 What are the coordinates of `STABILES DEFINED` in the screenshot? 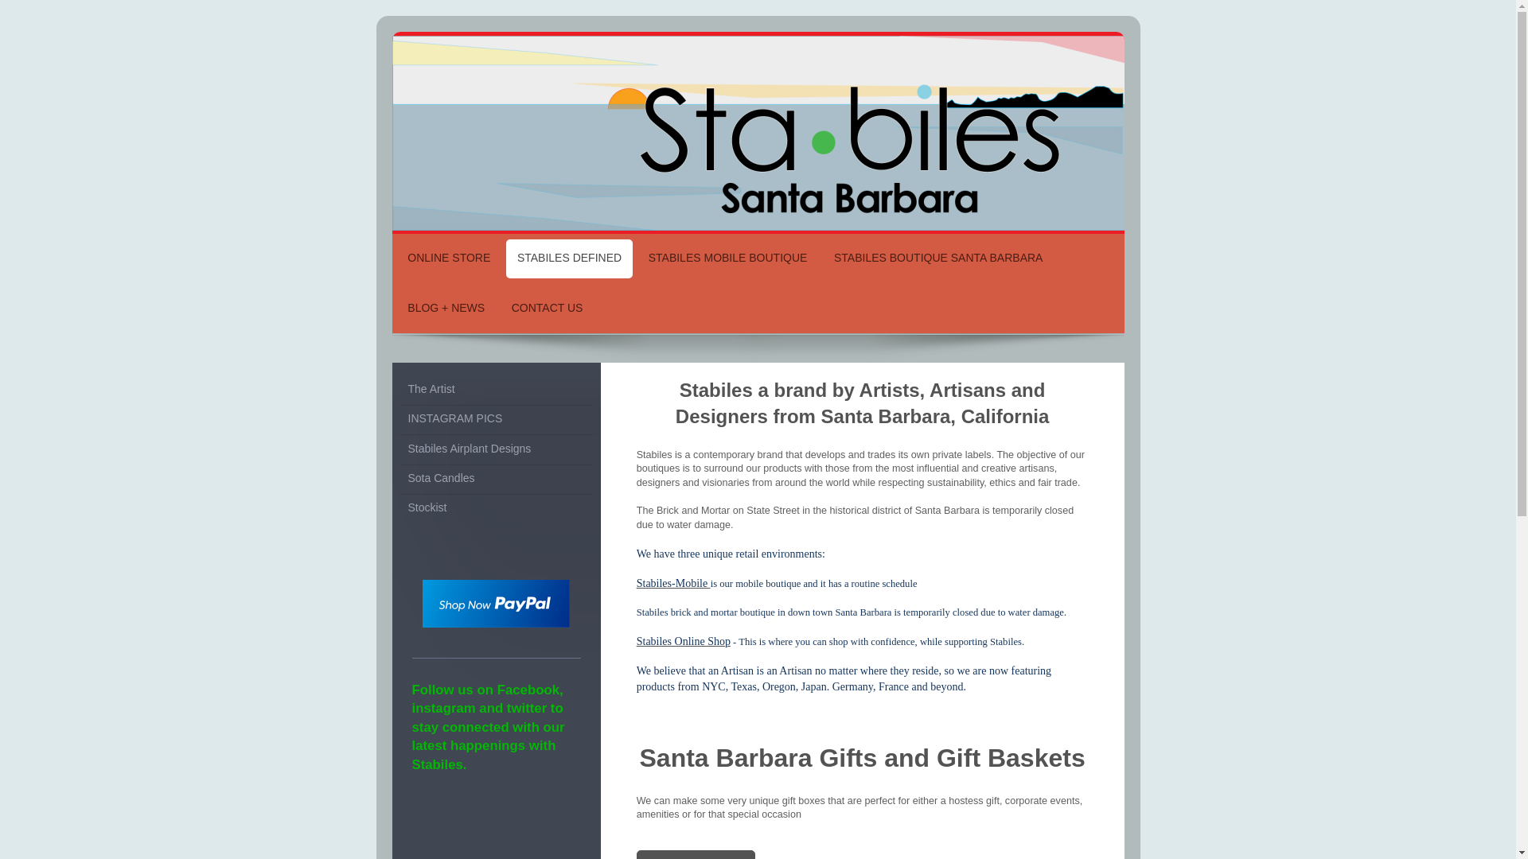 It's located at (568, 258).